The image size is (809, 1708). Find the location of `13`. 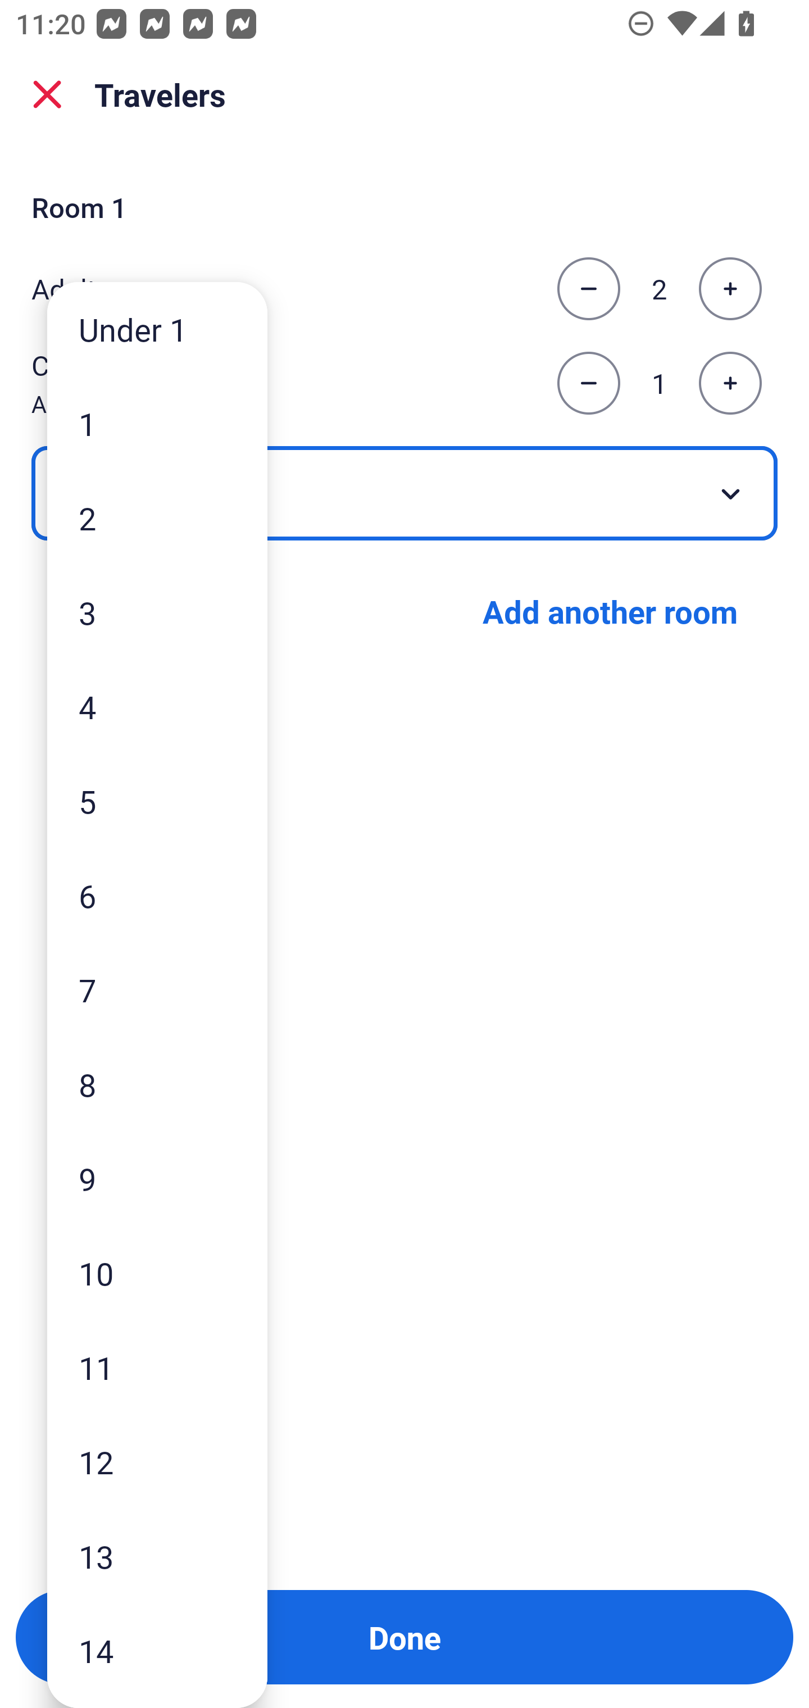

13 is located at coordinates (157, 1556).